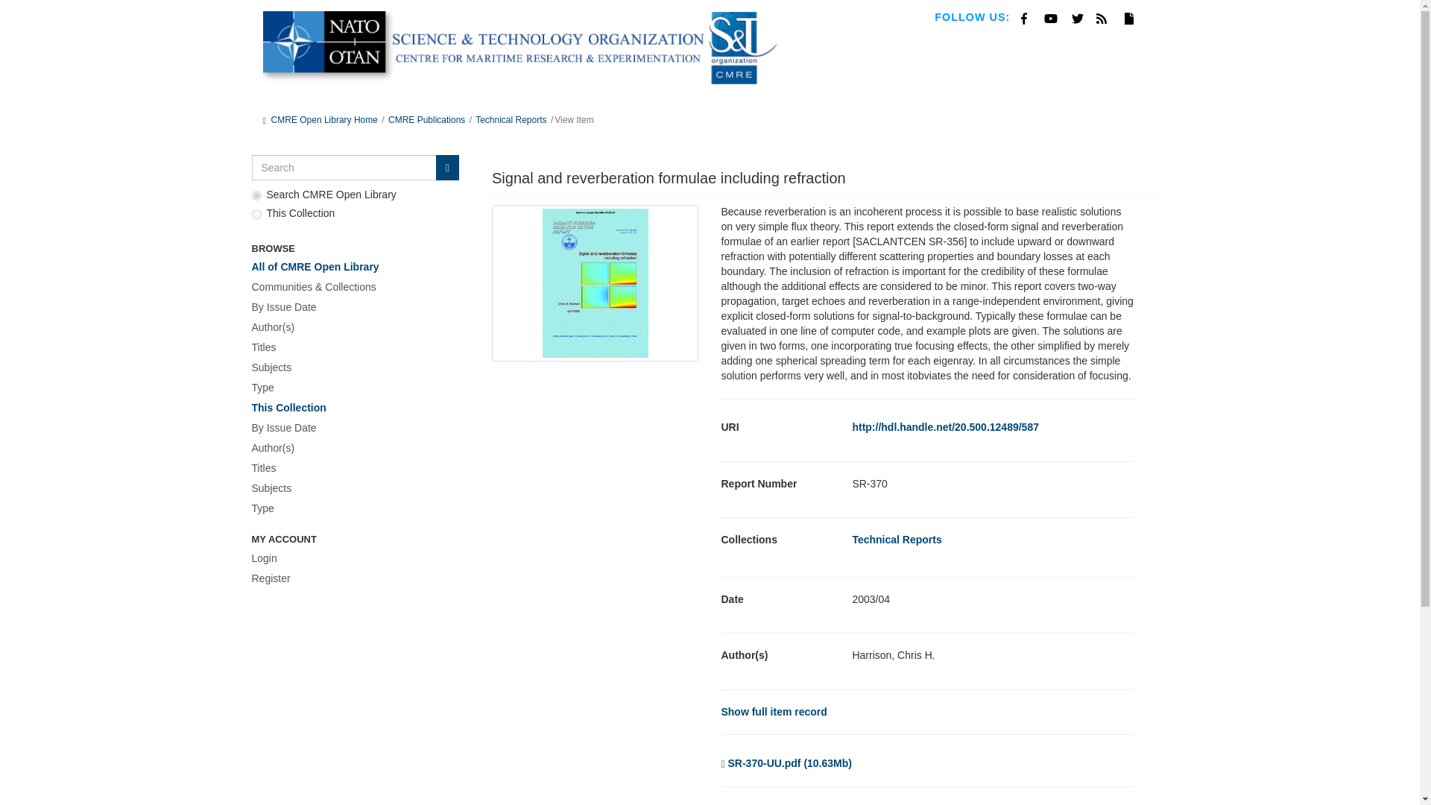 Image resolution: width=1431 pixels, height=805 pixels. Describe the element at coordinates (352, 468) in the screenshot. I see `Titles` at that location.